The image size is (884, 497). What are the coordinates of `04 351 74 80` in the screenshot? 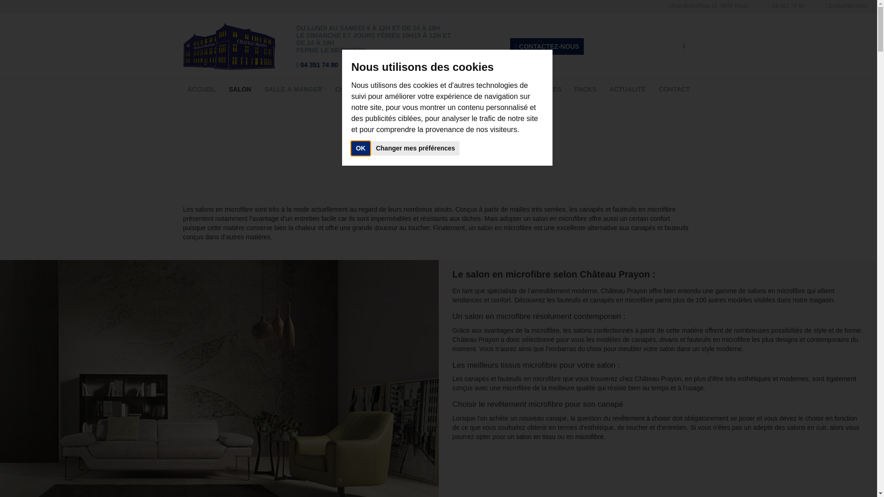 It's located at (787, 6).